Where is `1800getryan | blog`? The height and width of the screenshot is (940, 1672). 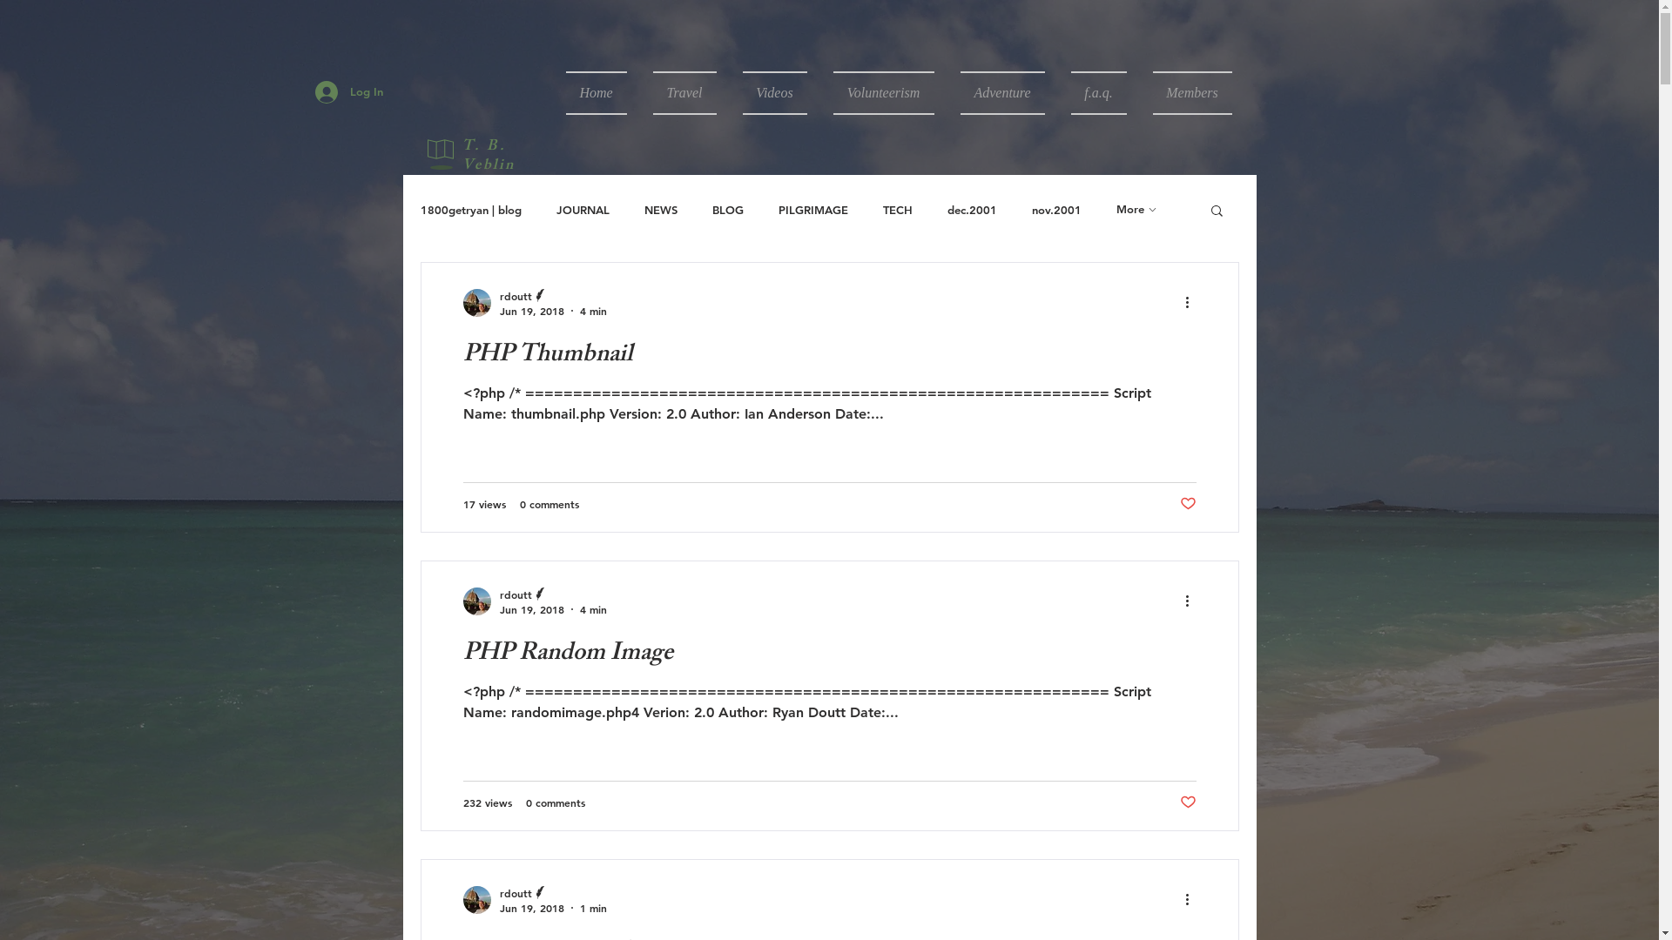 1800getryan | blog is located at coordinates (470, 210).